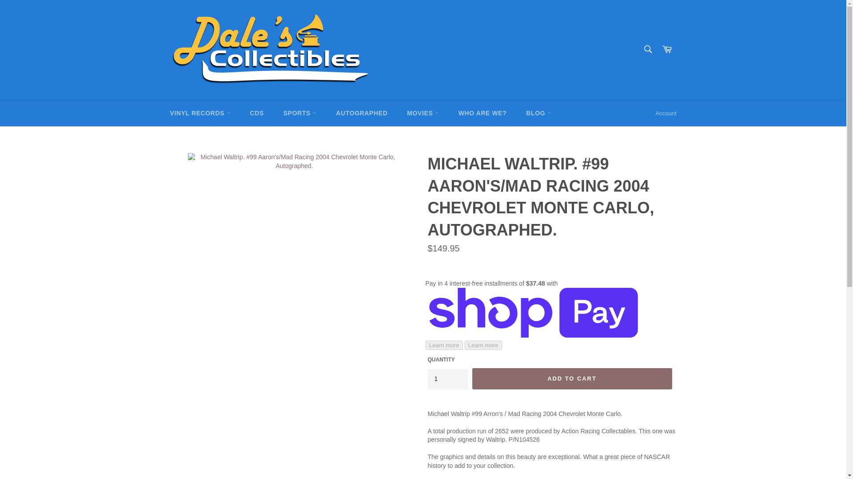 The height and width of the screenshot is (479, 853). What do you see at coordinates (647, 49) in the screenshot?
I see `Search` at bounding box center [647, 49].